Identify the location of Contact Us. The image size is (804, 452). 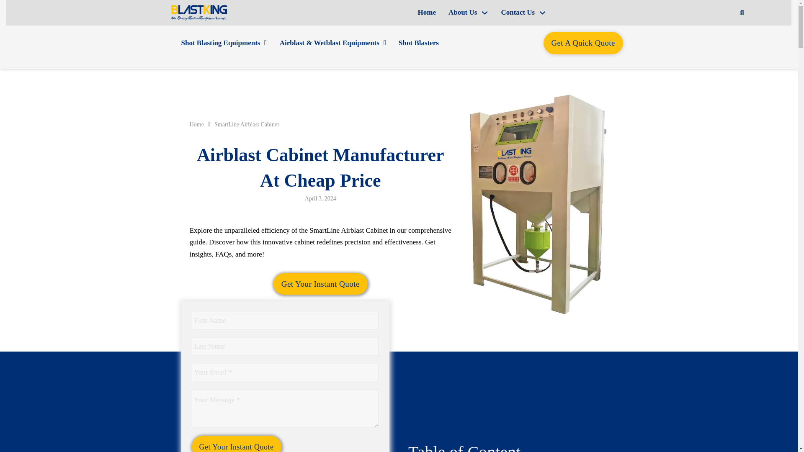
(518, 13).